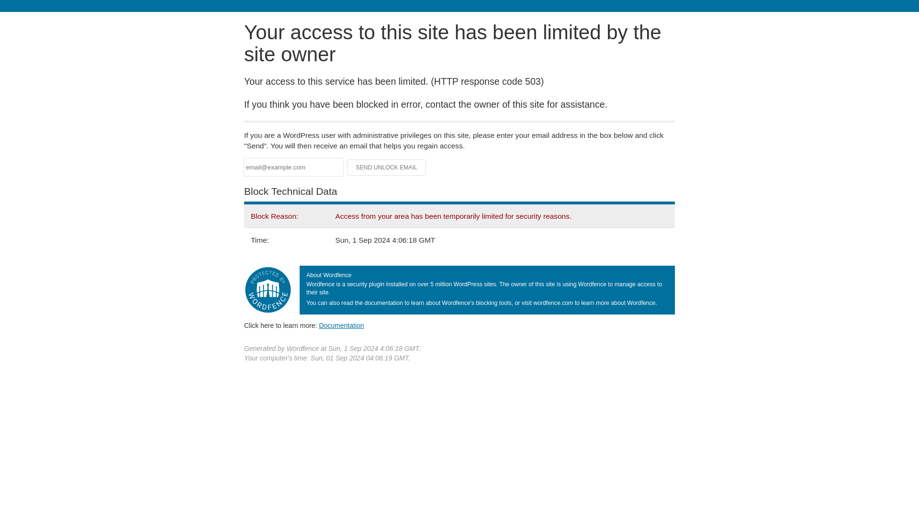 The width and height of the screenshot is (919, 517). Describe the element at coordinates (341, 325) in the screenshot. I see `Documentation` at that location.